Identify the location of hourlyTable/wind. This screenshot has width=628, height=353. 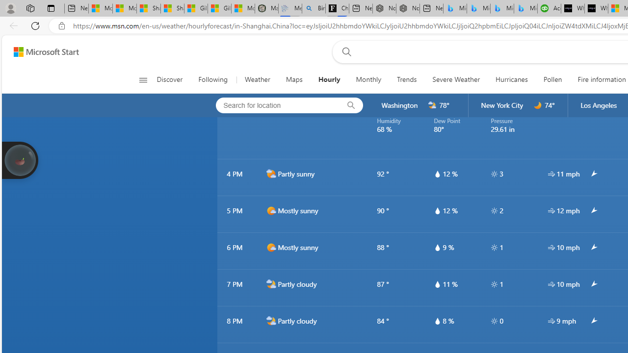
(551, 321).